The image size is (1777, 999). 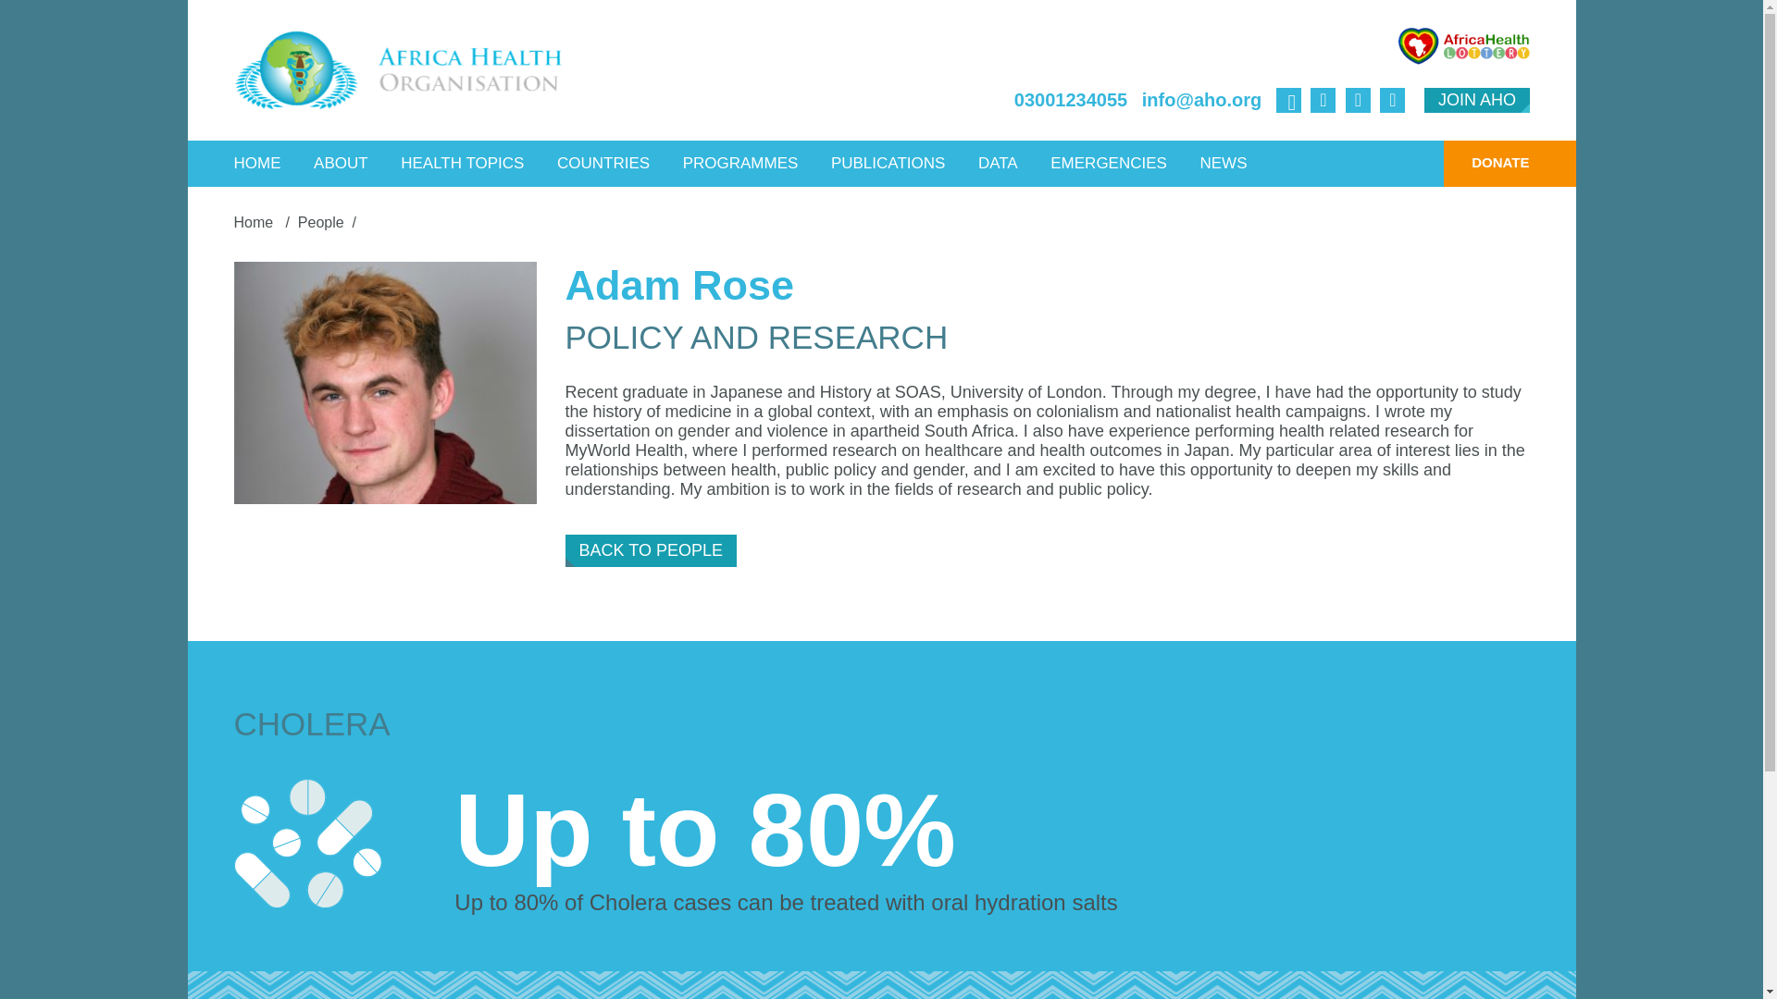 I want to click on NEWS, so click(x=1222, y=163).